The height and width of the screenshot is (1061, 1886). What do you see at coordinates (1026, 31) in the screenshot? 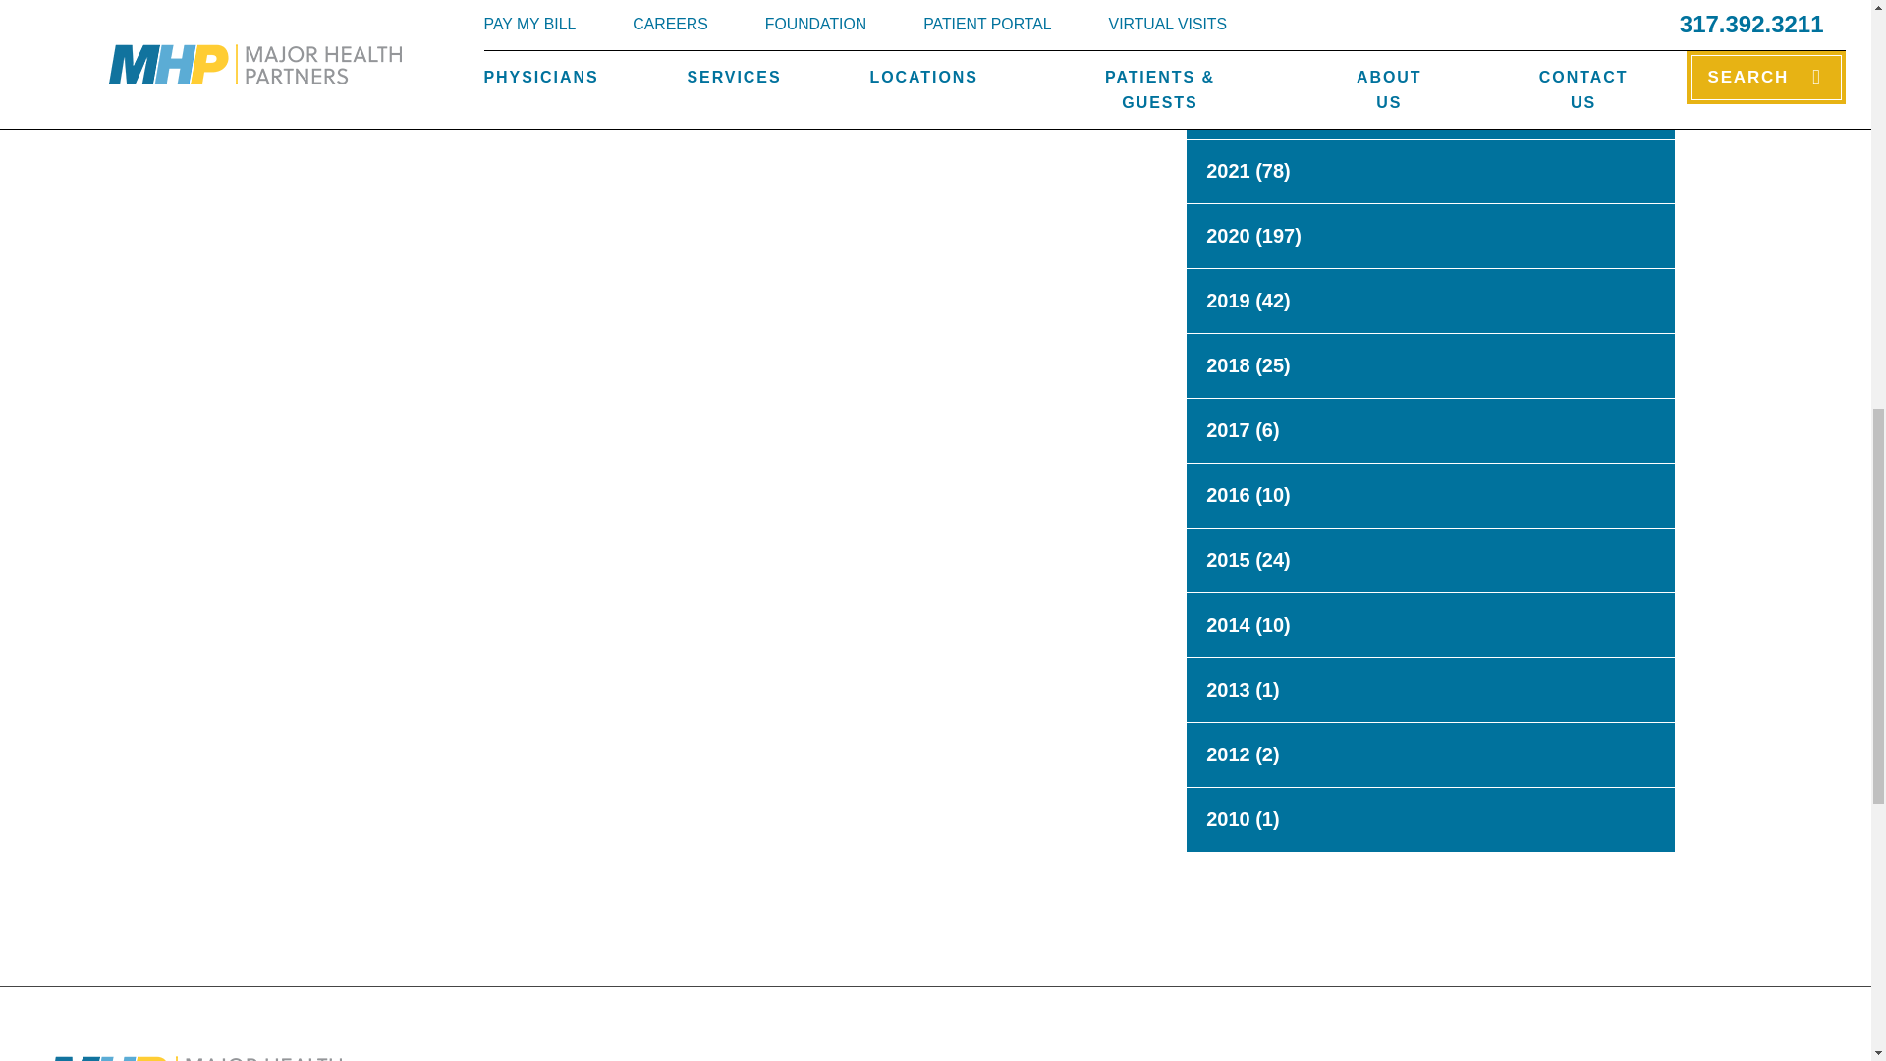
I see `BP CUFF PROGRAM` at bounding box center [1026, 31].